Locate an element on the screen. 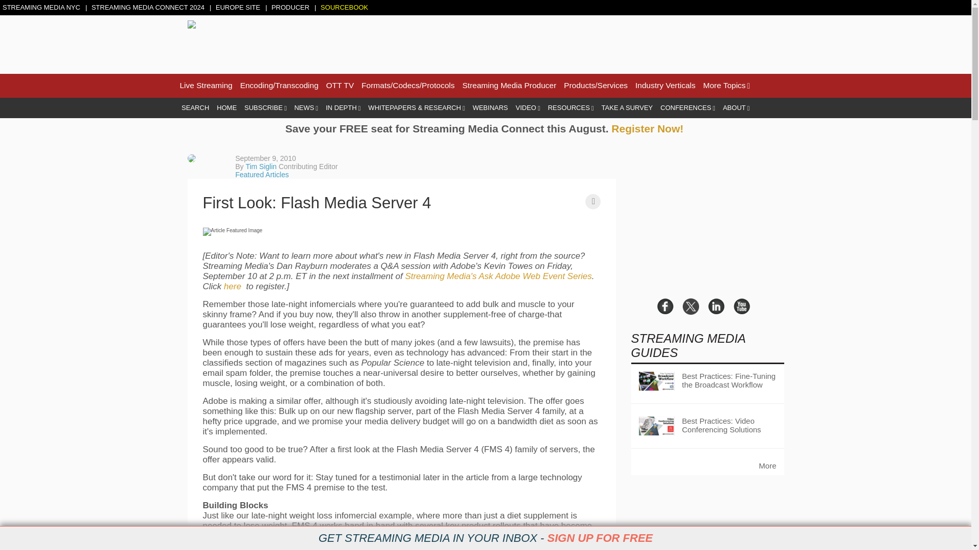  PRODUCER is located at coordinates (291, 7).